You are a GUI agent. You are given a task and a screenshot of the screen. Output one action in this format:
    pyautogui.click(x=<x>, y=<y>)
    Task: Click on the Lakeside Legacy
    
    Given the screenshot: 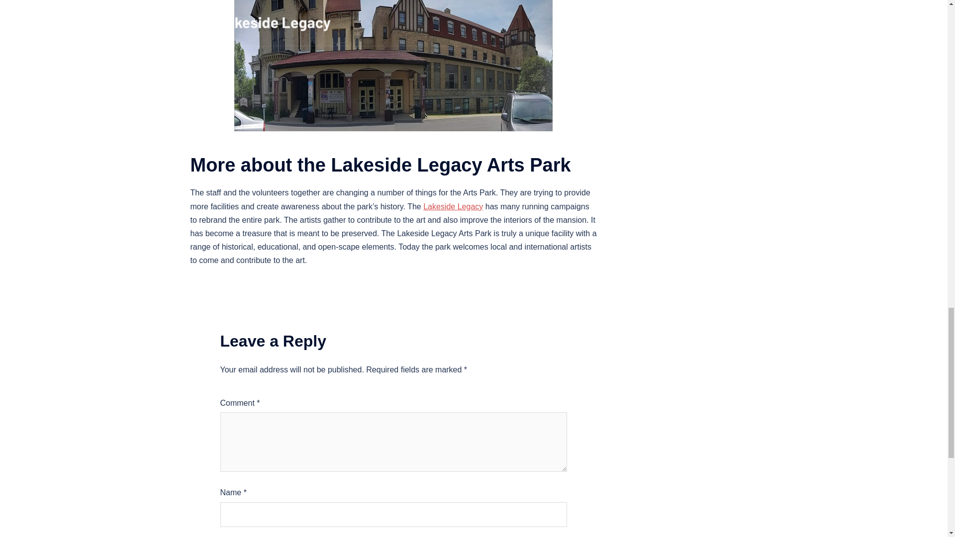 What is the action you would take?
    pyautogui.click(x=453, y=207)
    